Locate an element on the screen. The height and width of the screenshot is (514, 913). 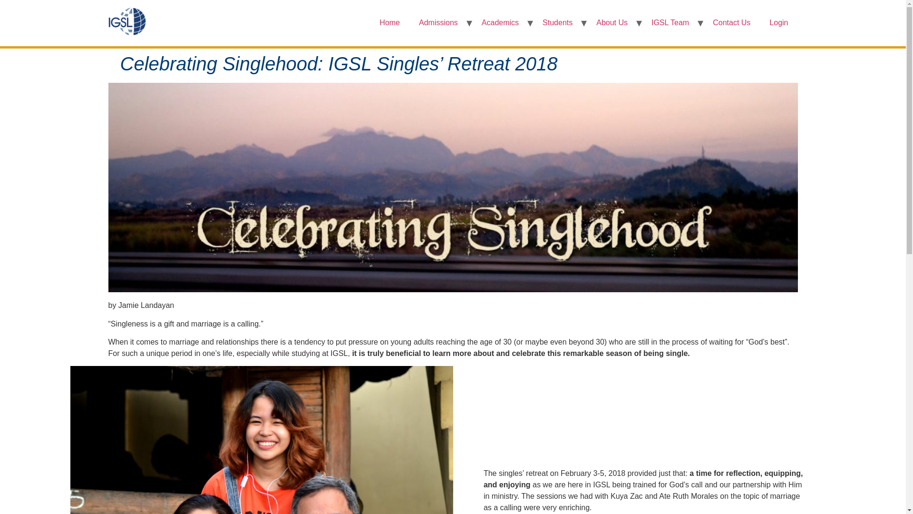
Academics is located at coordinates (500, 23).